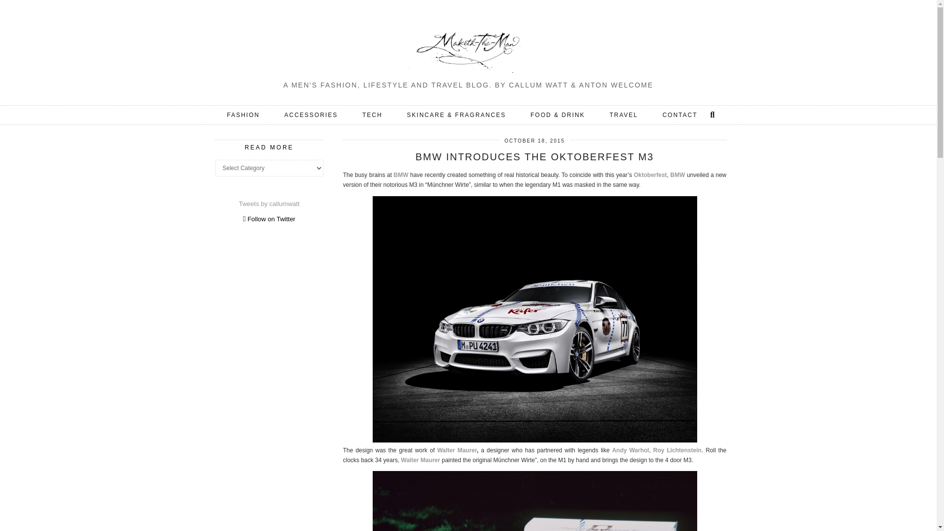 Image resolution: width=944 pixels, height=531 pixels. Describe the element at coordinates (630, 450) in the screenshot. I see `Andy Warhol` at that location.